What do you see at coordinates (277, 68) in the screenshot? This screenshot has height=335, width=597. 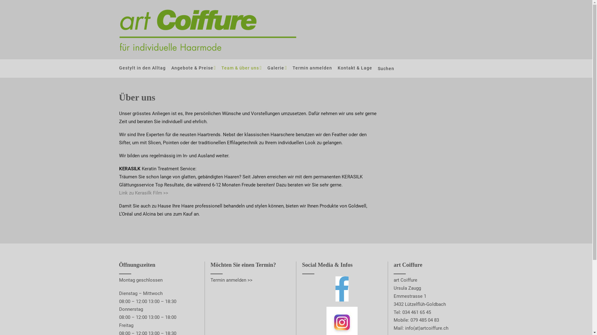 I see `Galerie` at bounding box center [277, 68].